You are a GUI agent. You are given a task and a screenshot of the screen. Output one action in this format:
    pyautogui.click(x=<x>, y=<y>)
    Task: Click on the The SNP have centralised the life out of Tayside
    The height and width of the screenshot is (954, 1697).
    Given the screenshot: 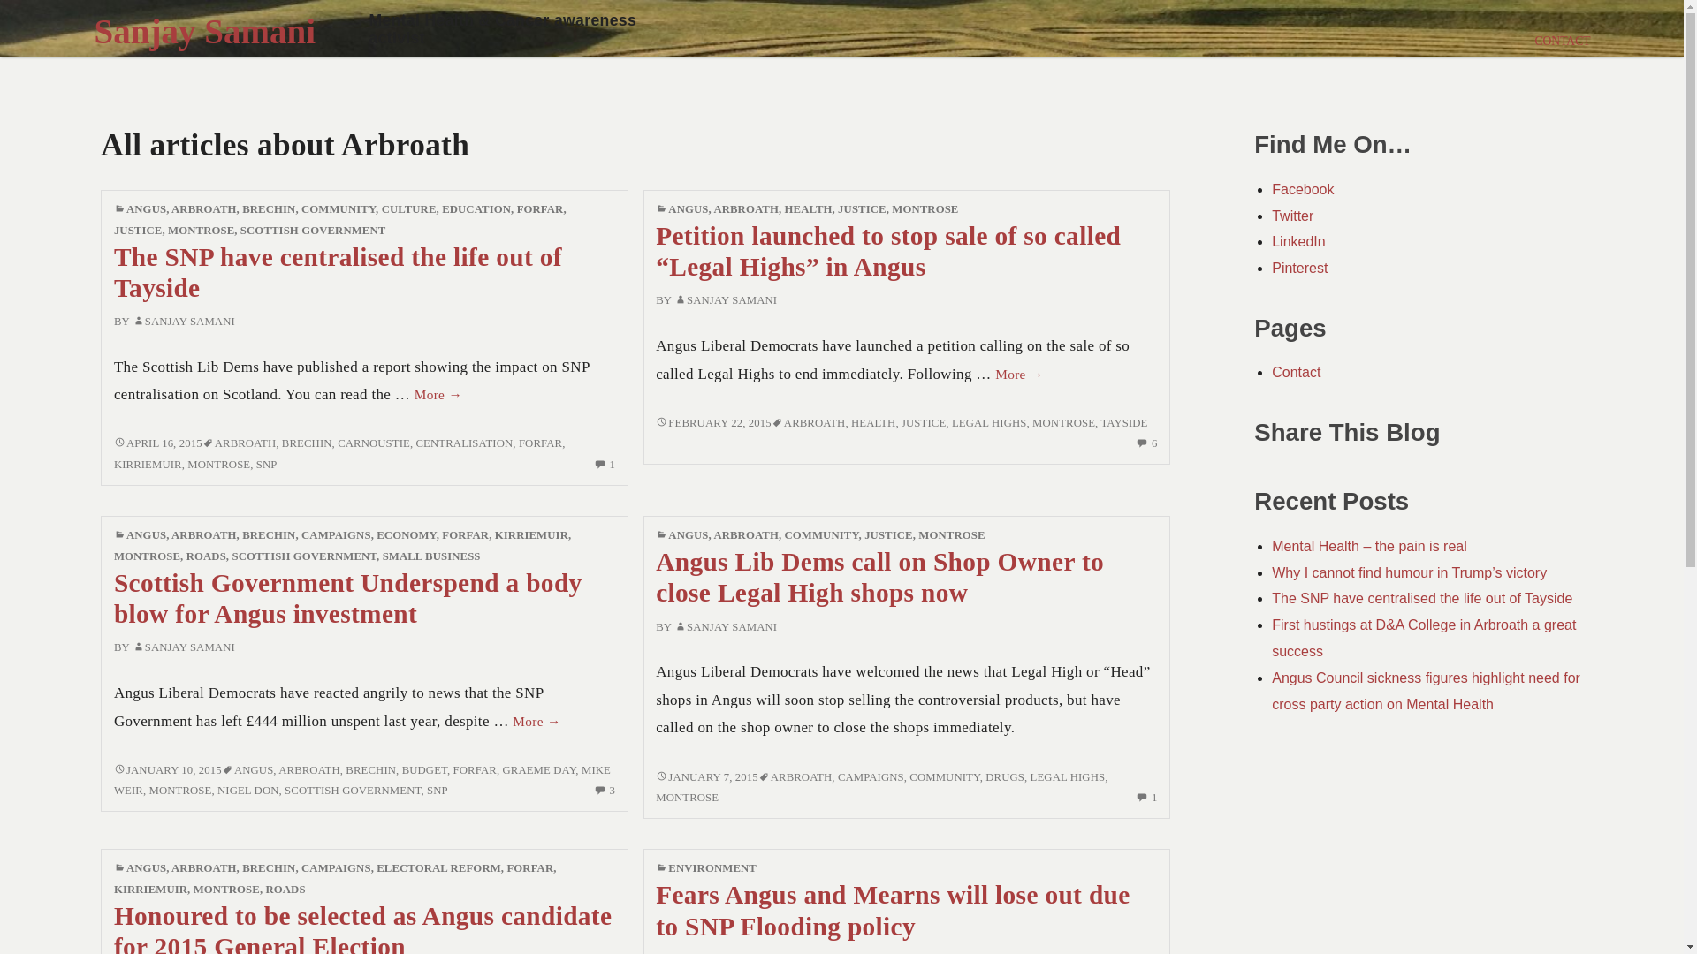 What is the action you would take?
    pyautogui.click(x=338, y=272)
    